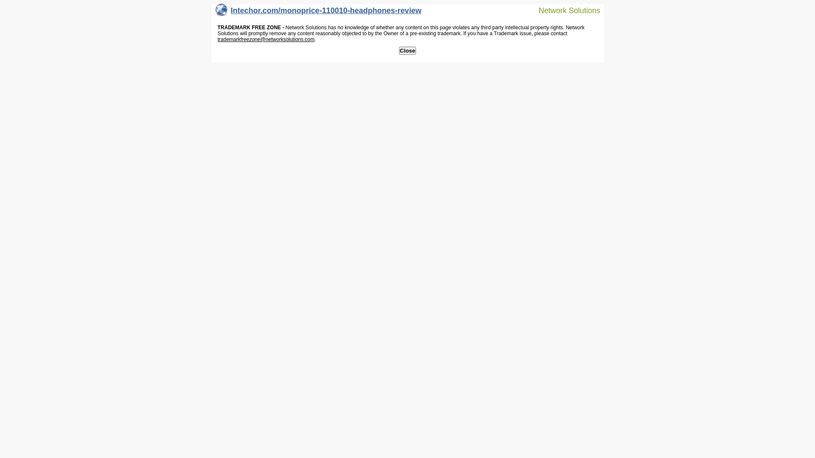  Describe the element at coordinates (266, 39) in the screenshot. I see `trademarkfreezone@networksolutions.com` at that location.